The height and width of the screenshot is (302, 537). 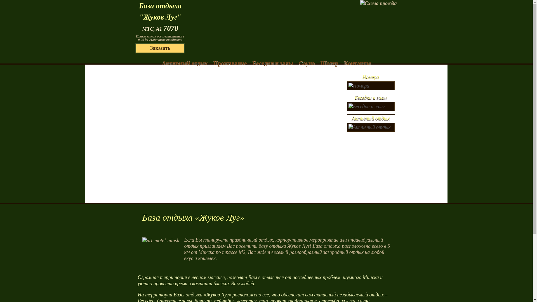 What do you see at coordinates (243, 23) in the screenshot?
I see `jukov.by` at bounding box center [243, 23].